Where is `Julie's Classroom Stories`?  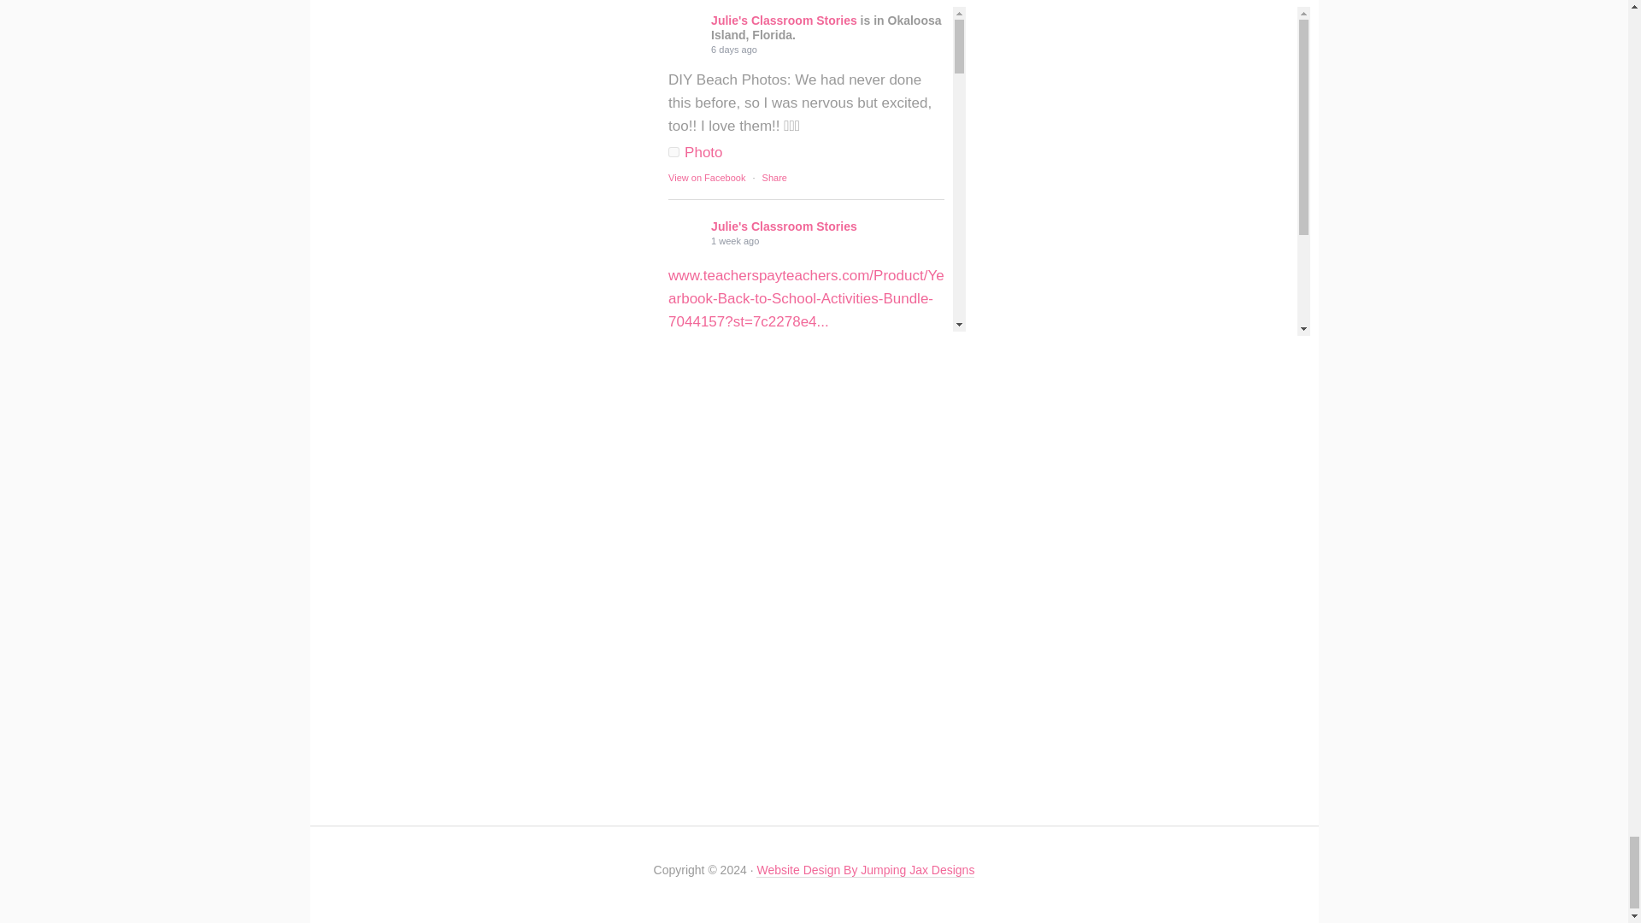 Julie's Classroom Stories is located at coordinates (685, 27).